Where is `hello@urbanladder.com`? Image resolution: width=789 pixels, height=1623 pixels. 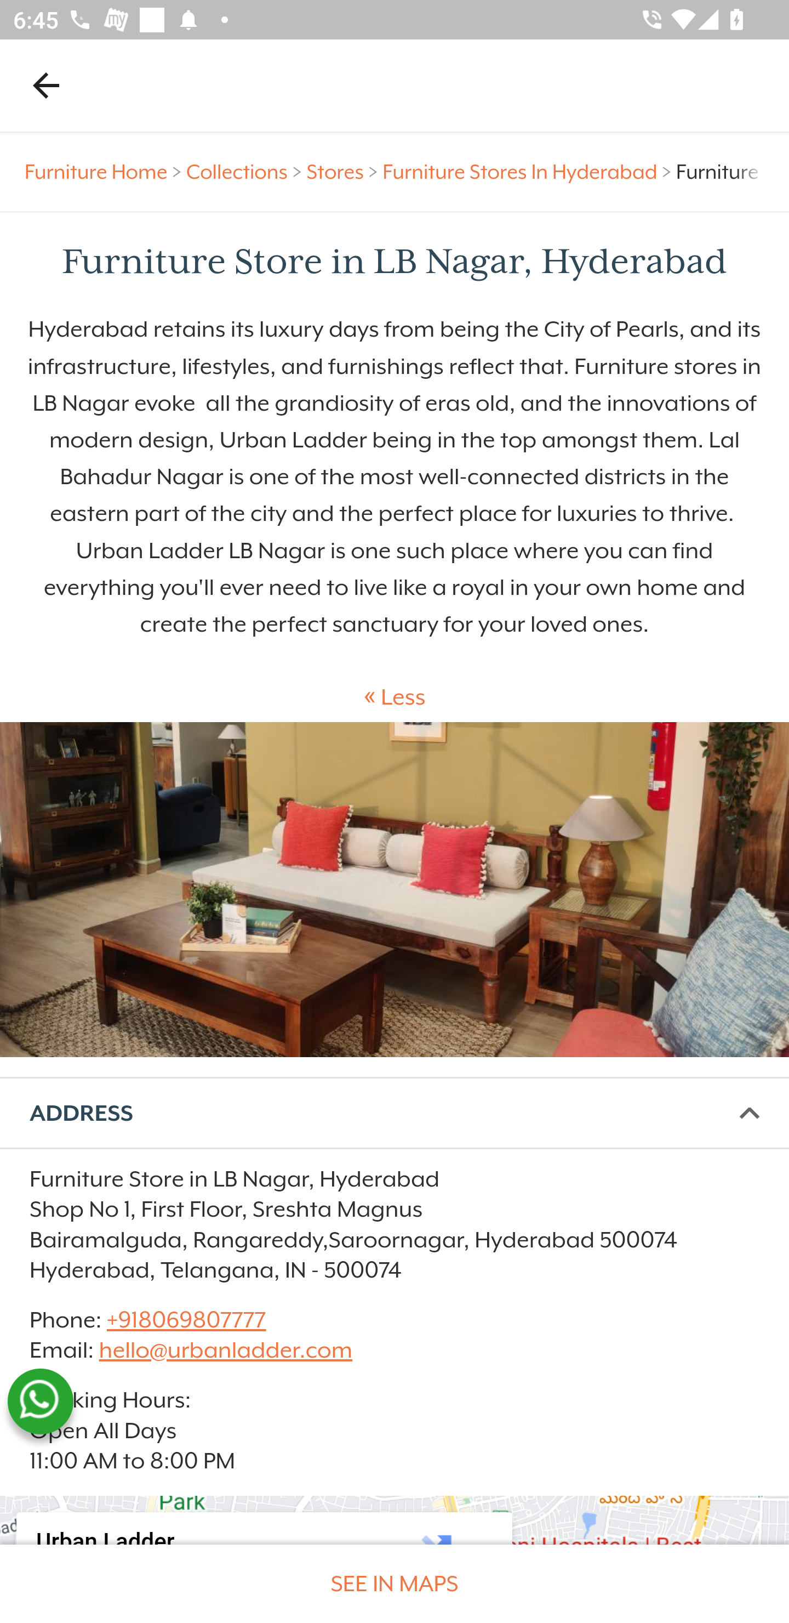
hello@urbanladder.com is located at coordinates (226, 1349).